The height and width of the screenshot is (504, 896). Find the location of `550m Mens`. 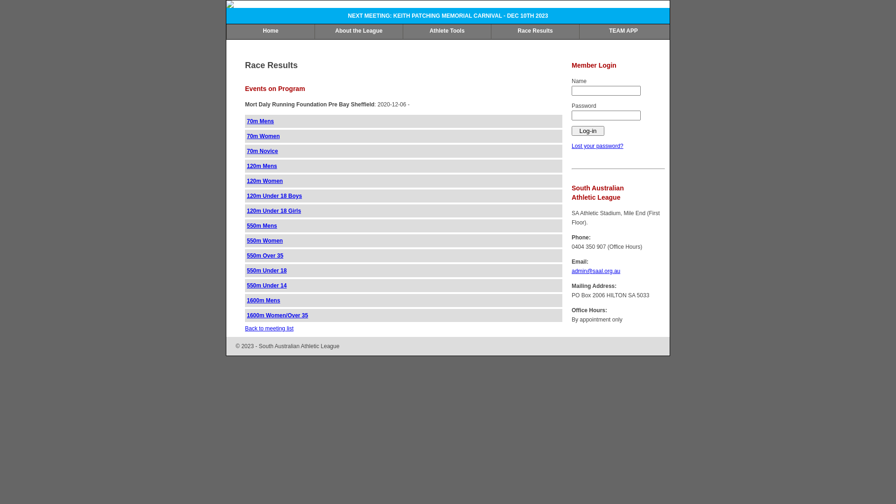

550m Mens is located at coordinates (262, 226).